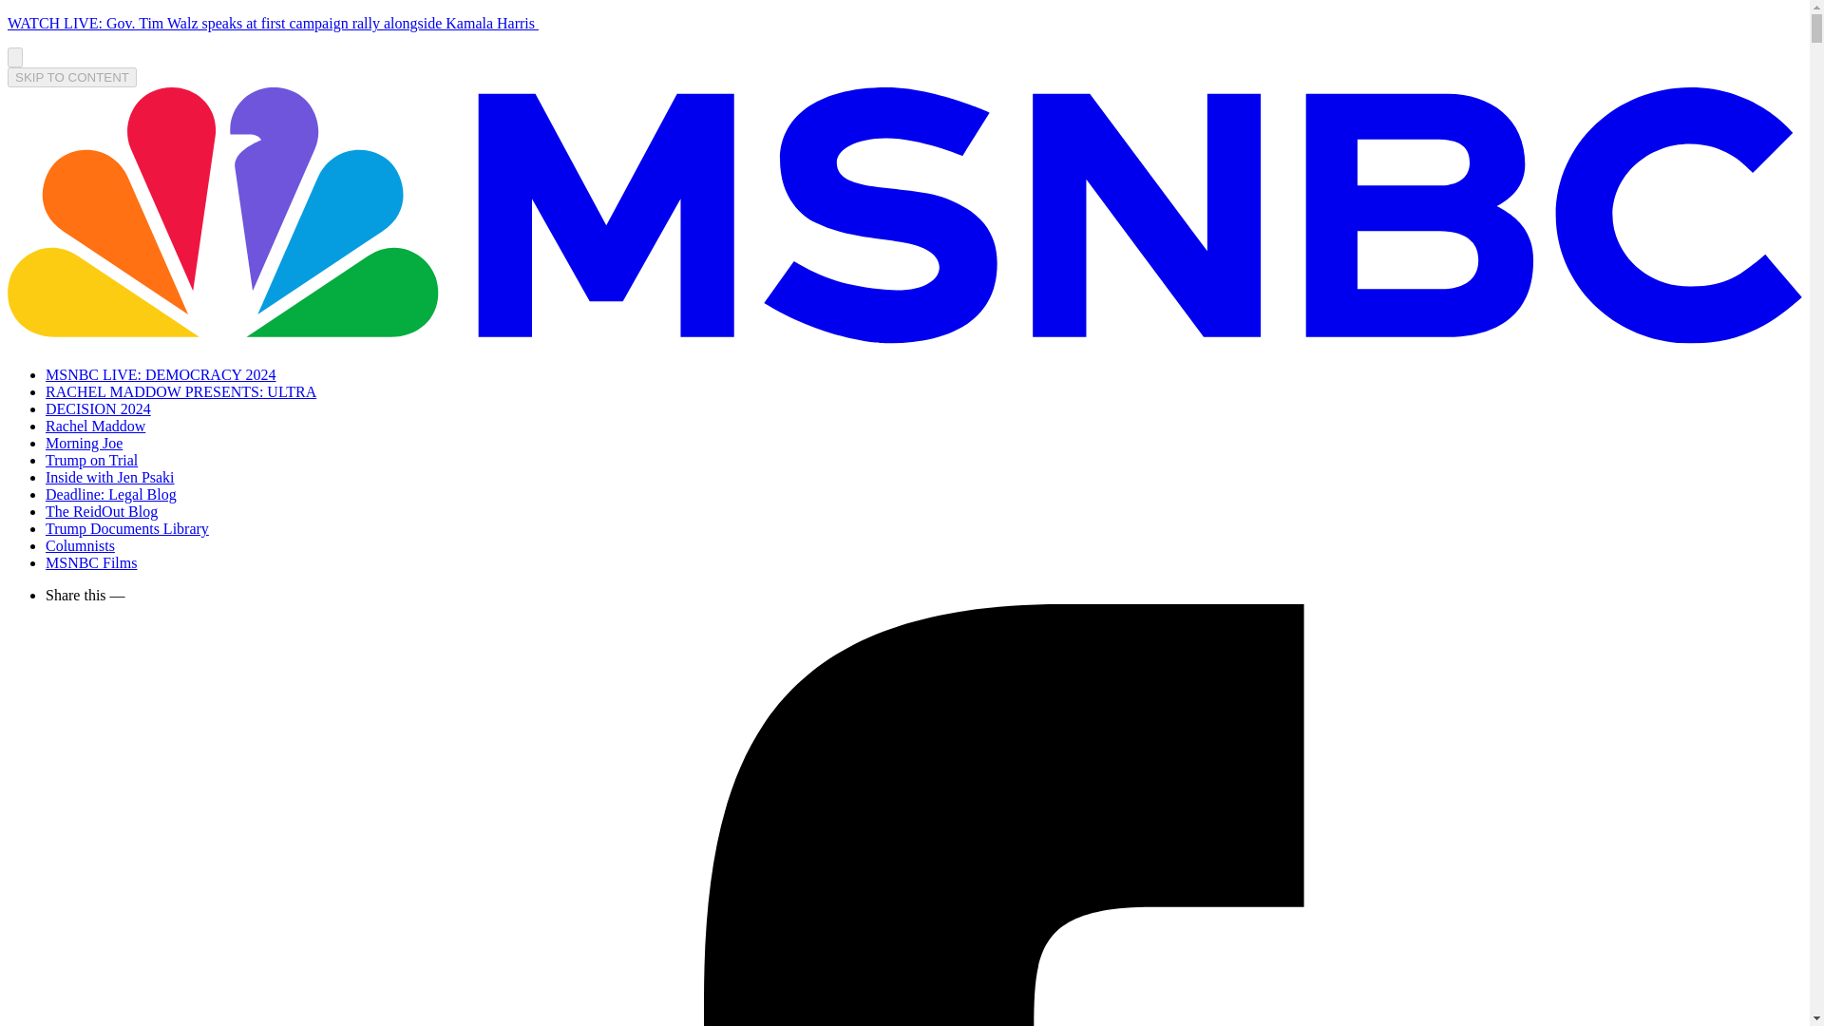 Image resolution: width=1824 pixels, height=1026 pixels. I want to click on RACHEL MADDOW PRESENTS: ULTRA, so click(180, 391).